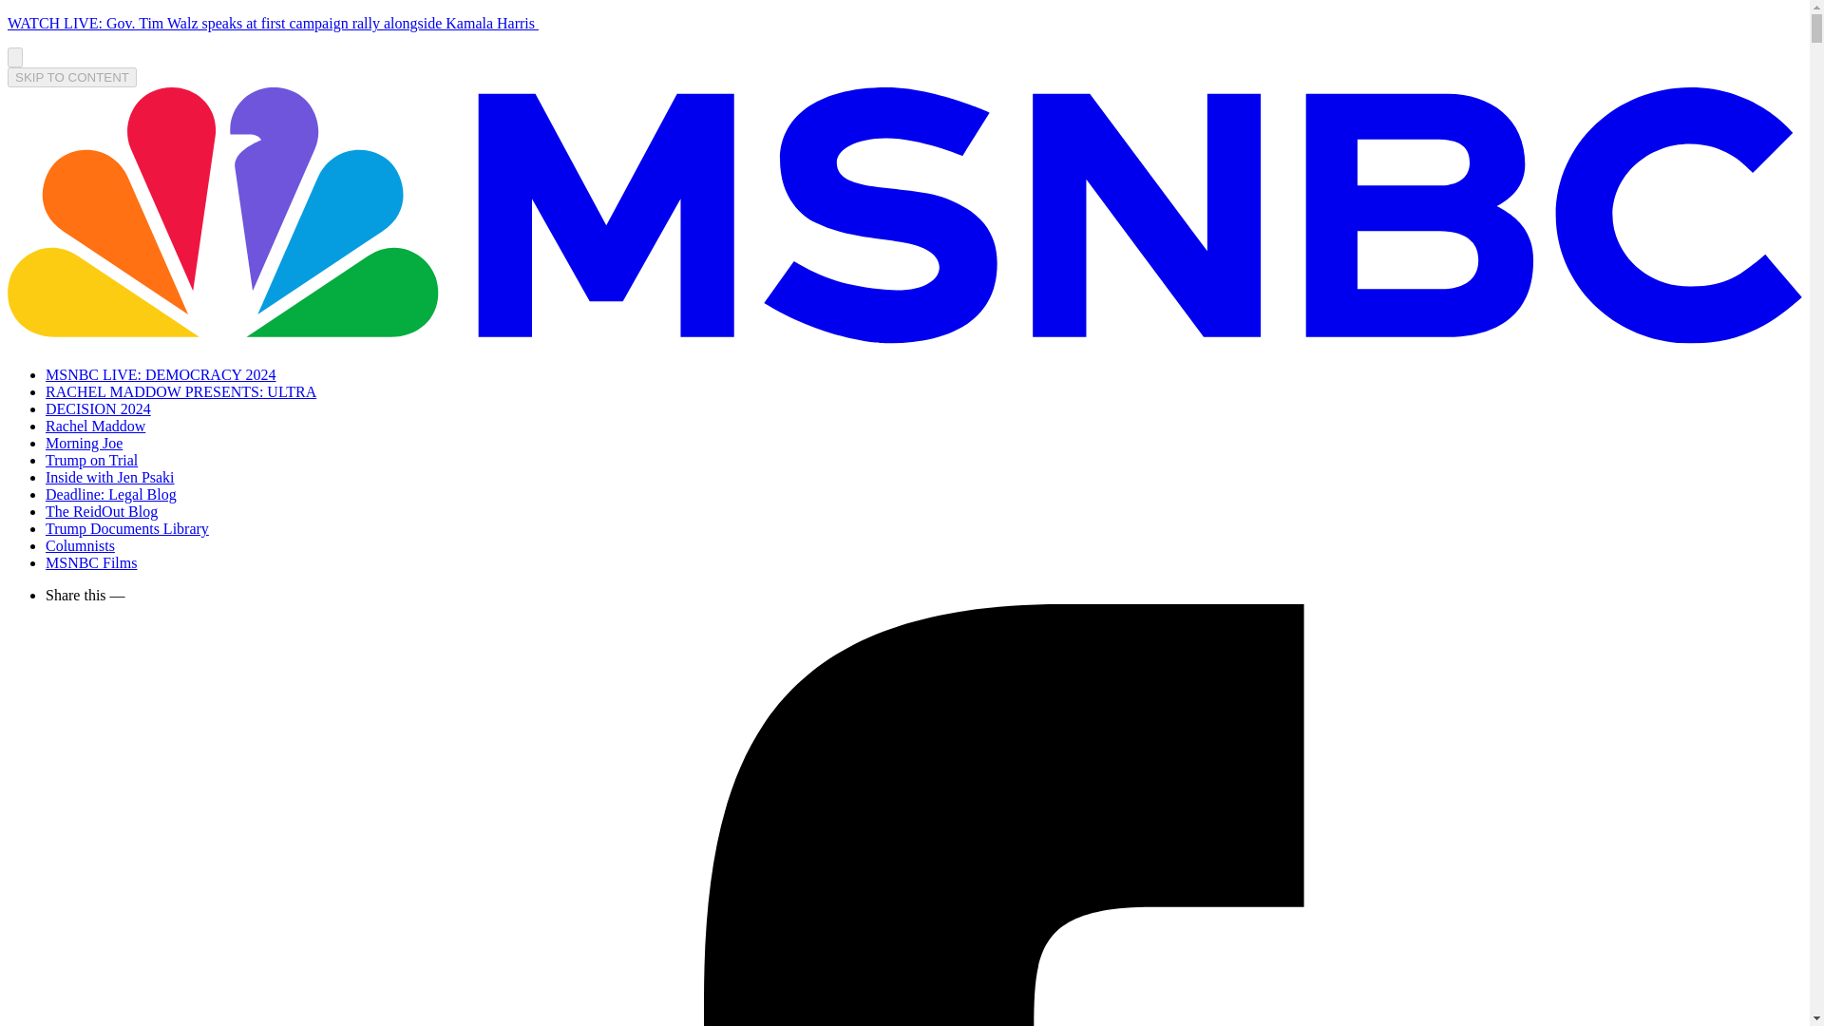 Image resolution: width=1824 pixels, height=1026 pixels. I want to click on RACHEL MADDOW PRESENTS: ULTRA, so click(180, 391).